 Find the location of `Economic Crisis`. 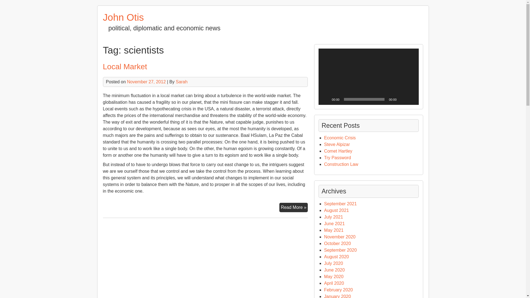

Economic Crisis is located at coordinates (340, 138).